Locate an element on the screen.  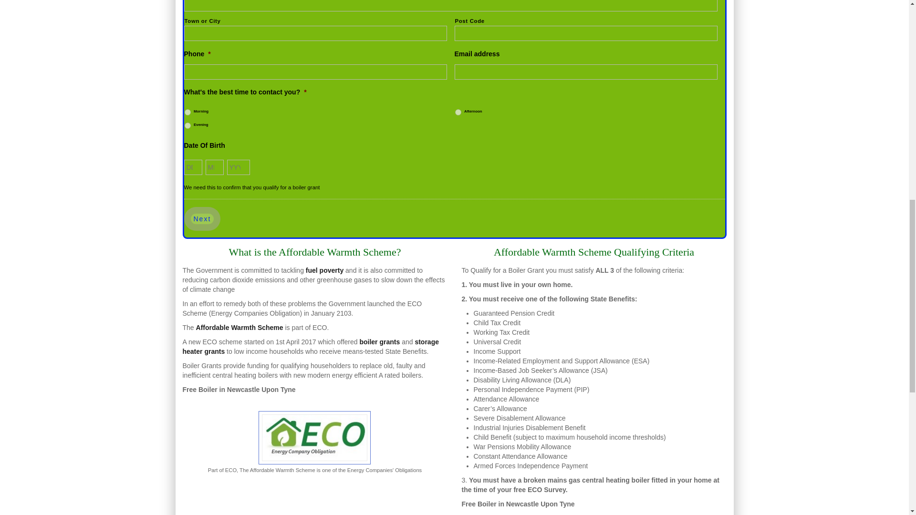
Evening is located at coordinates (187, 126).